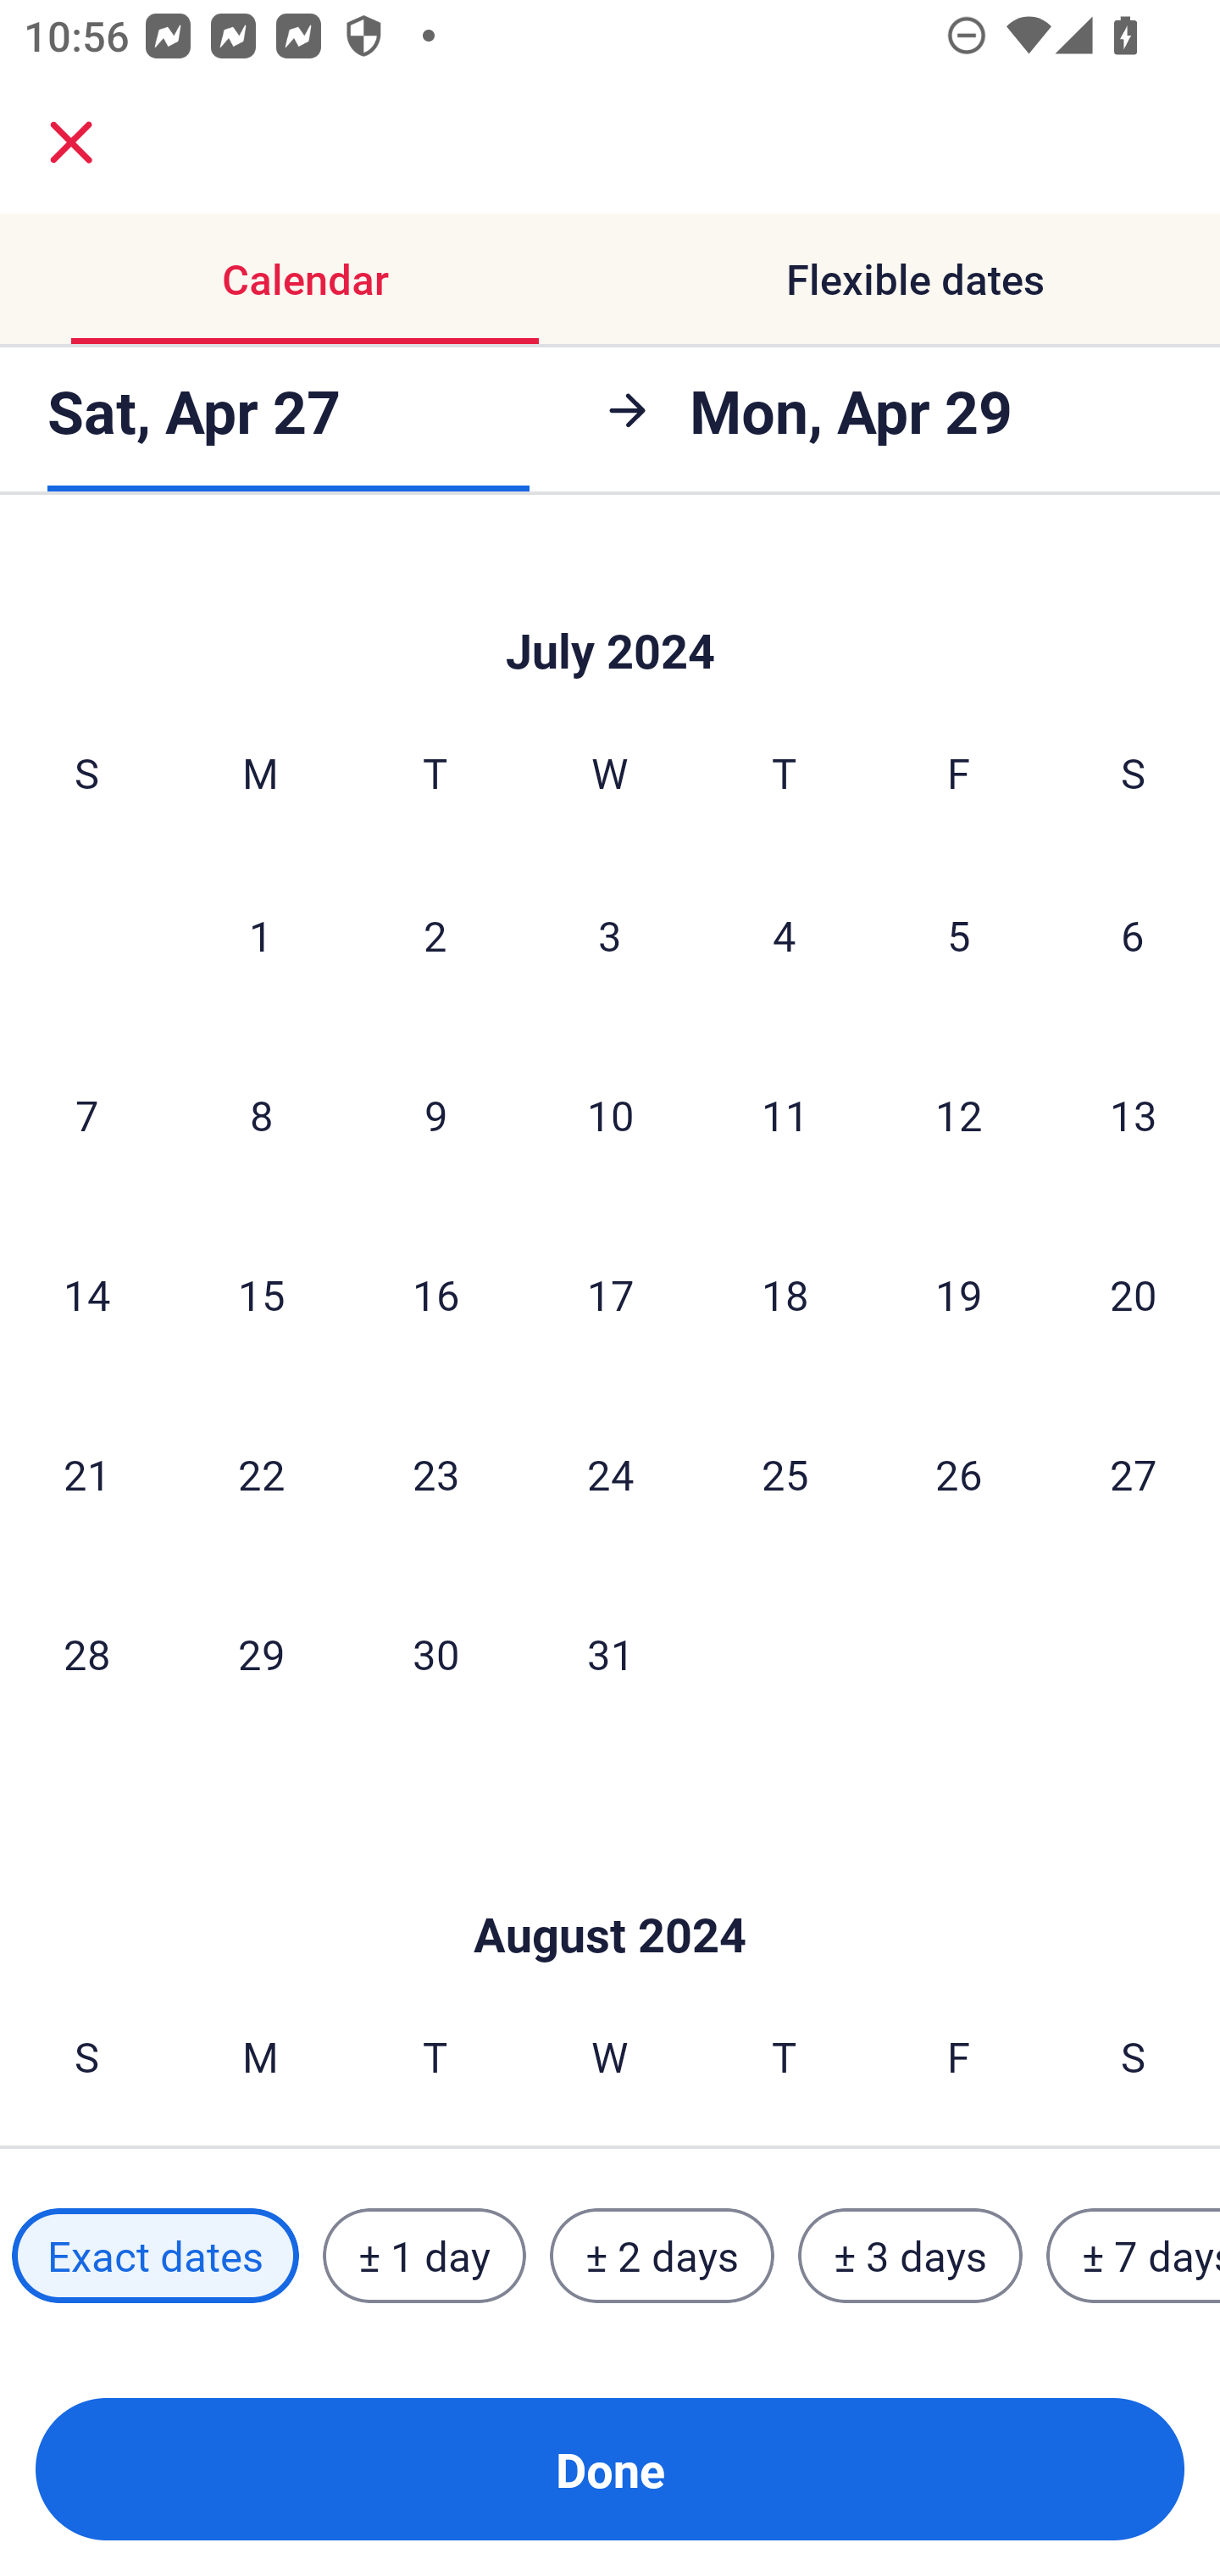 The height and width of the screenshot is (2576, 1220). Describe the element at coordinates (435, 1113) in the screenshot. I see `9 Tuesday, July 9, 2024` at that location.